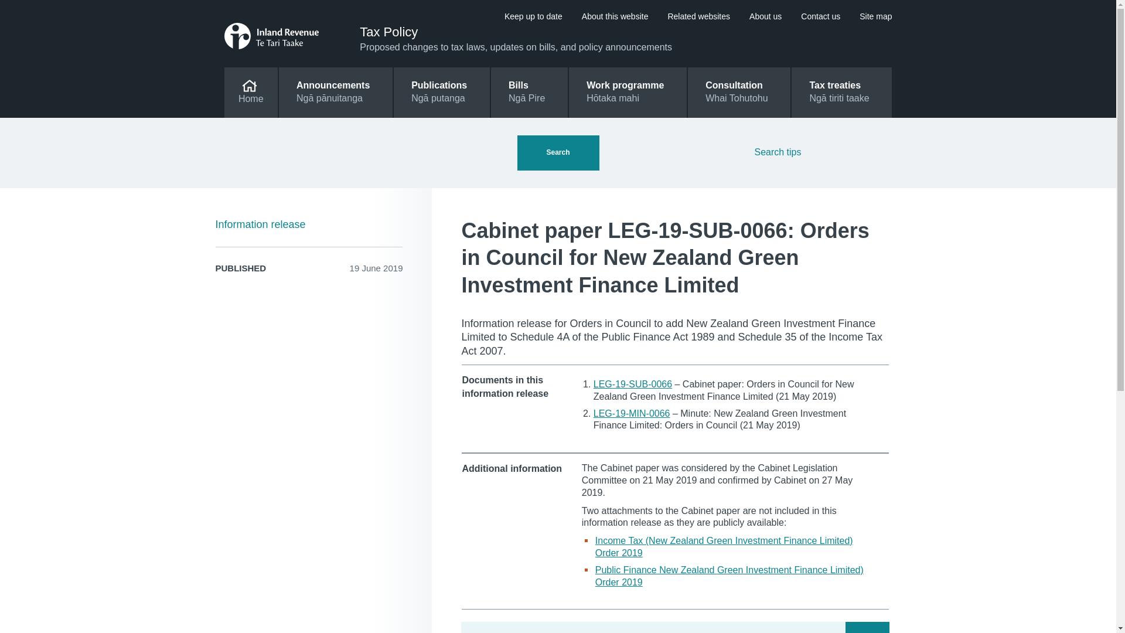  I want to click on Home, so click(250, 92).